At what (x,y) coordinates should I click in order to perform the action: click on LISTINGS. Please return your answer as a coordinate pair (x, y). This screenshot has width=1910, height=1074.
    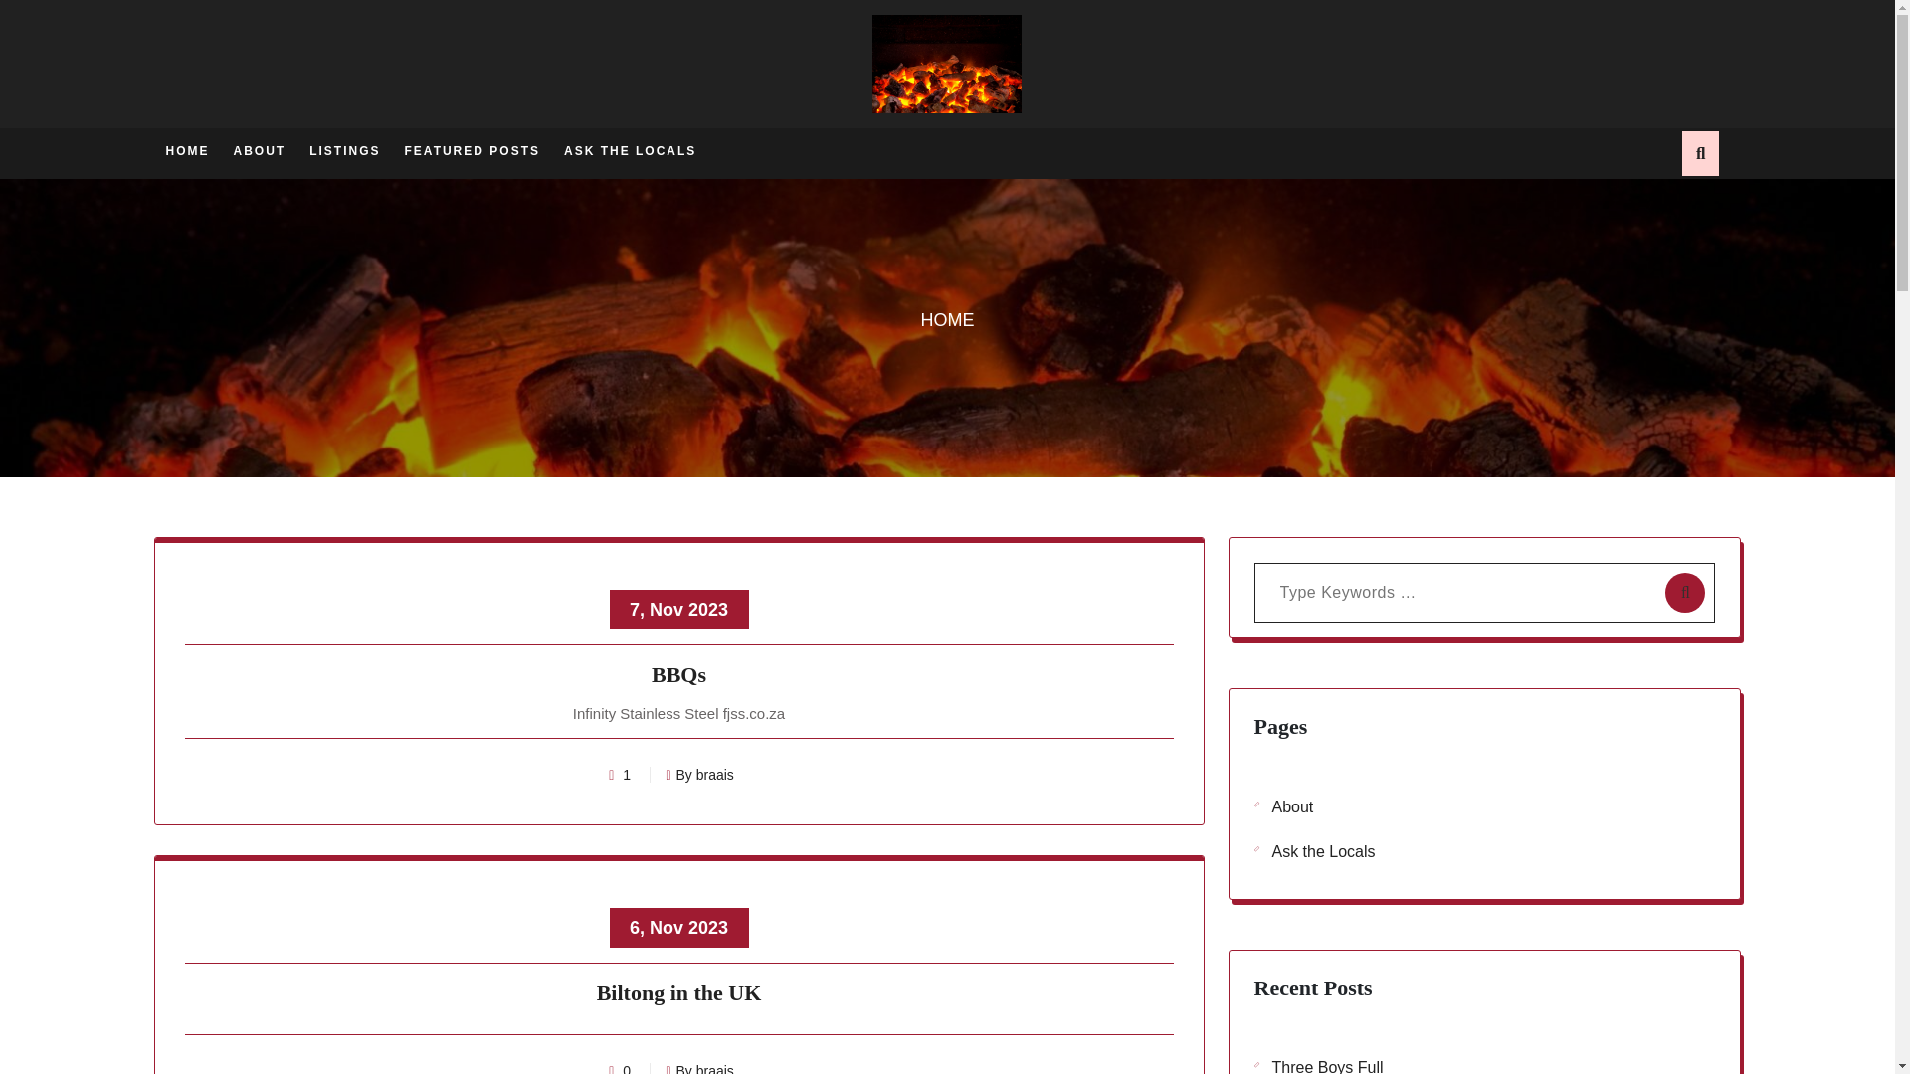
    Looking at the image, I should click on (344, 149).